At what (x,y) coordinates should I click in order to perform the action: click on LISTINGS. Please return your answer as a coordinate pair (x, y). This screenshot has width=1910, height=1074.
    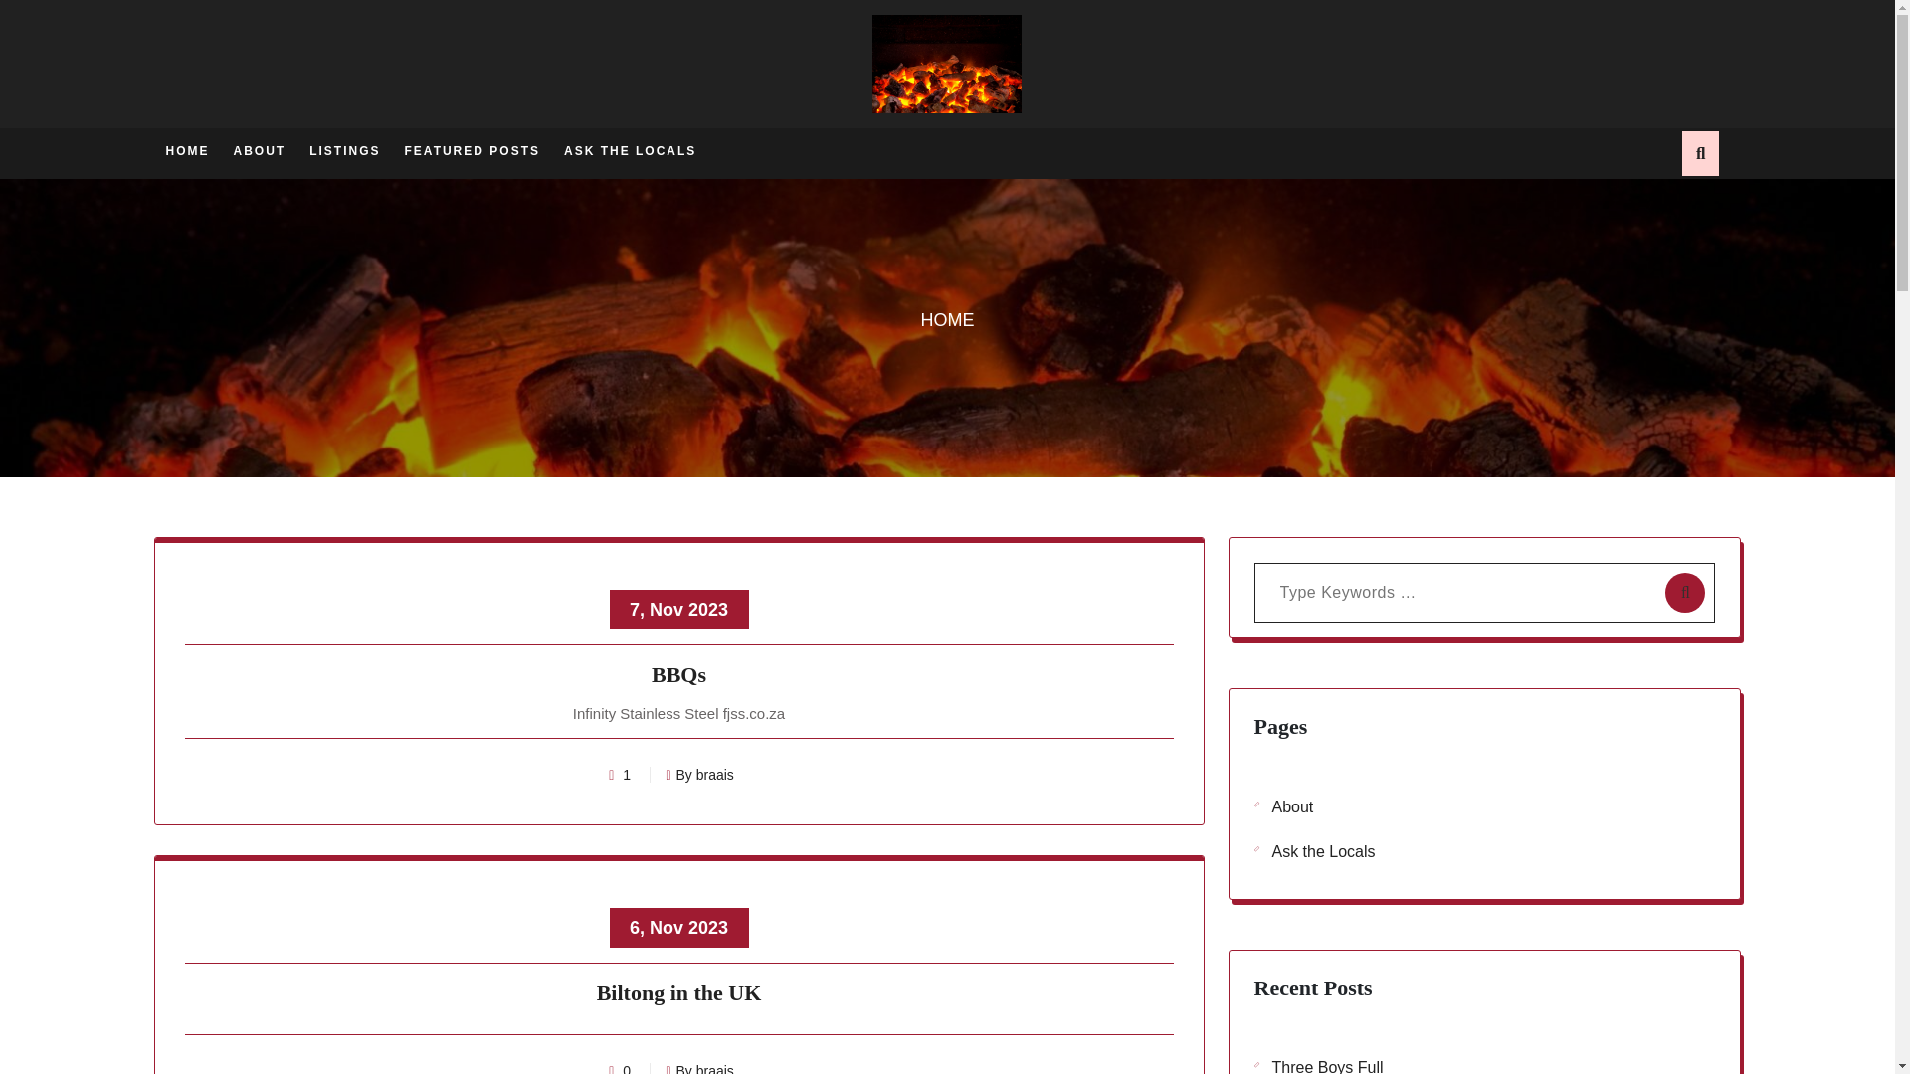
    Looking at the image, I should click on (344, 149).